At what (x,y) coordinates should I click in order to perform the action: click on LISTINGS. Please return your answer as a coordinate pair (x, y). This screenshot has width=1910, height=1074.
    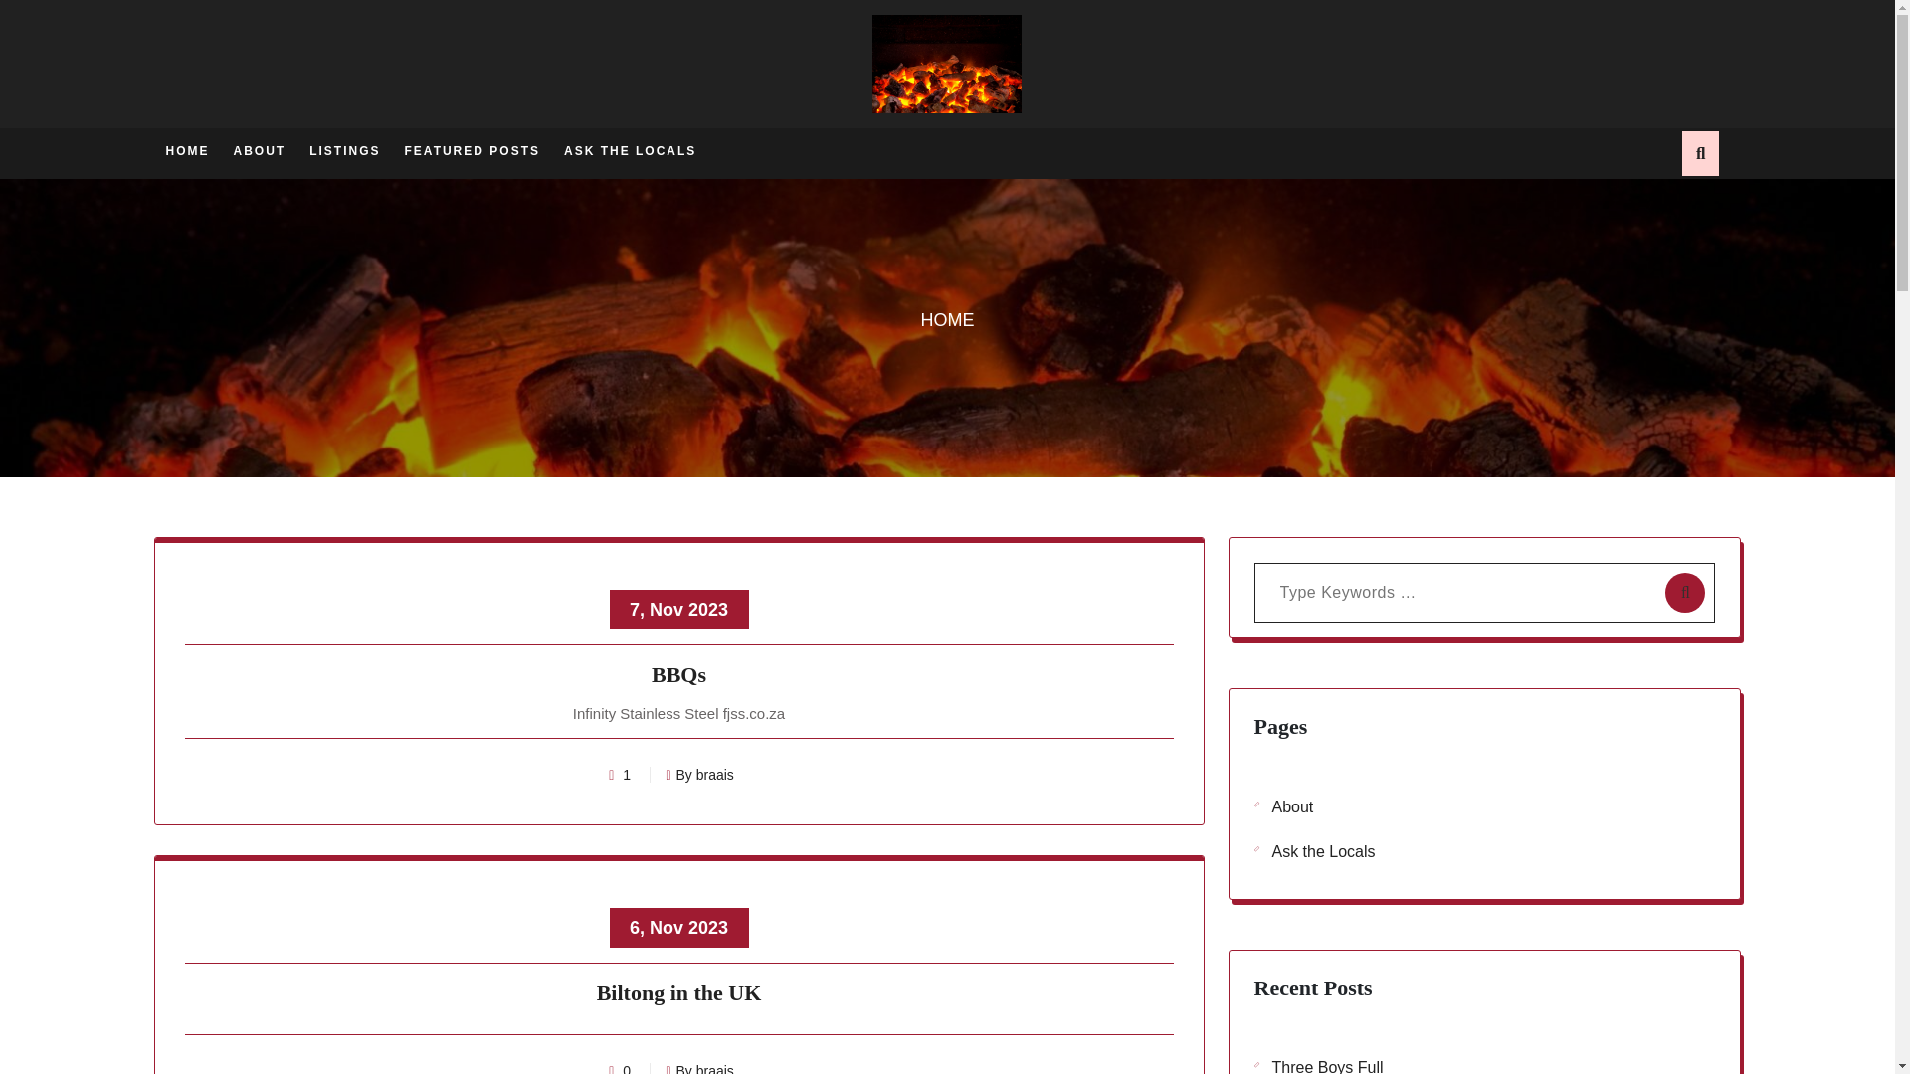
    Looking at the image, I should click on (344, 149).